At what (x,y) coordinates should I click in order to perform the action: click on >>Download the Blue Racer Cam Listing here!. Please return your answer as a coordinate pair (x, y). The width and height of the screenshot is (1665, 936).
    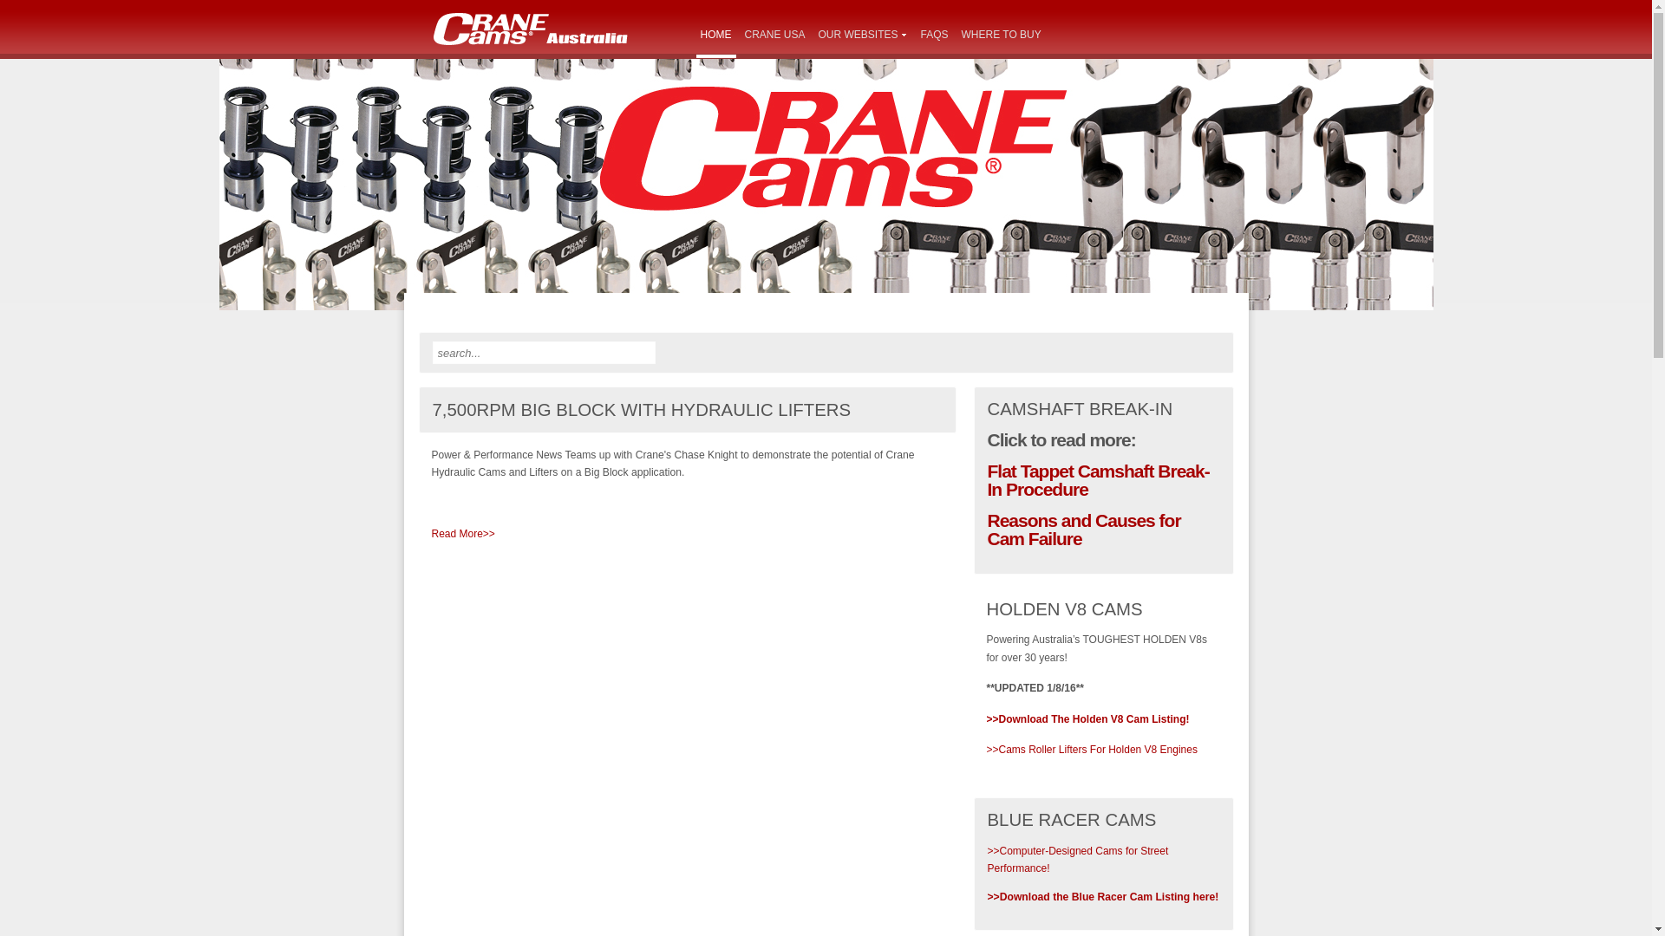
    Looking at the image, I should click on (1103, 897).